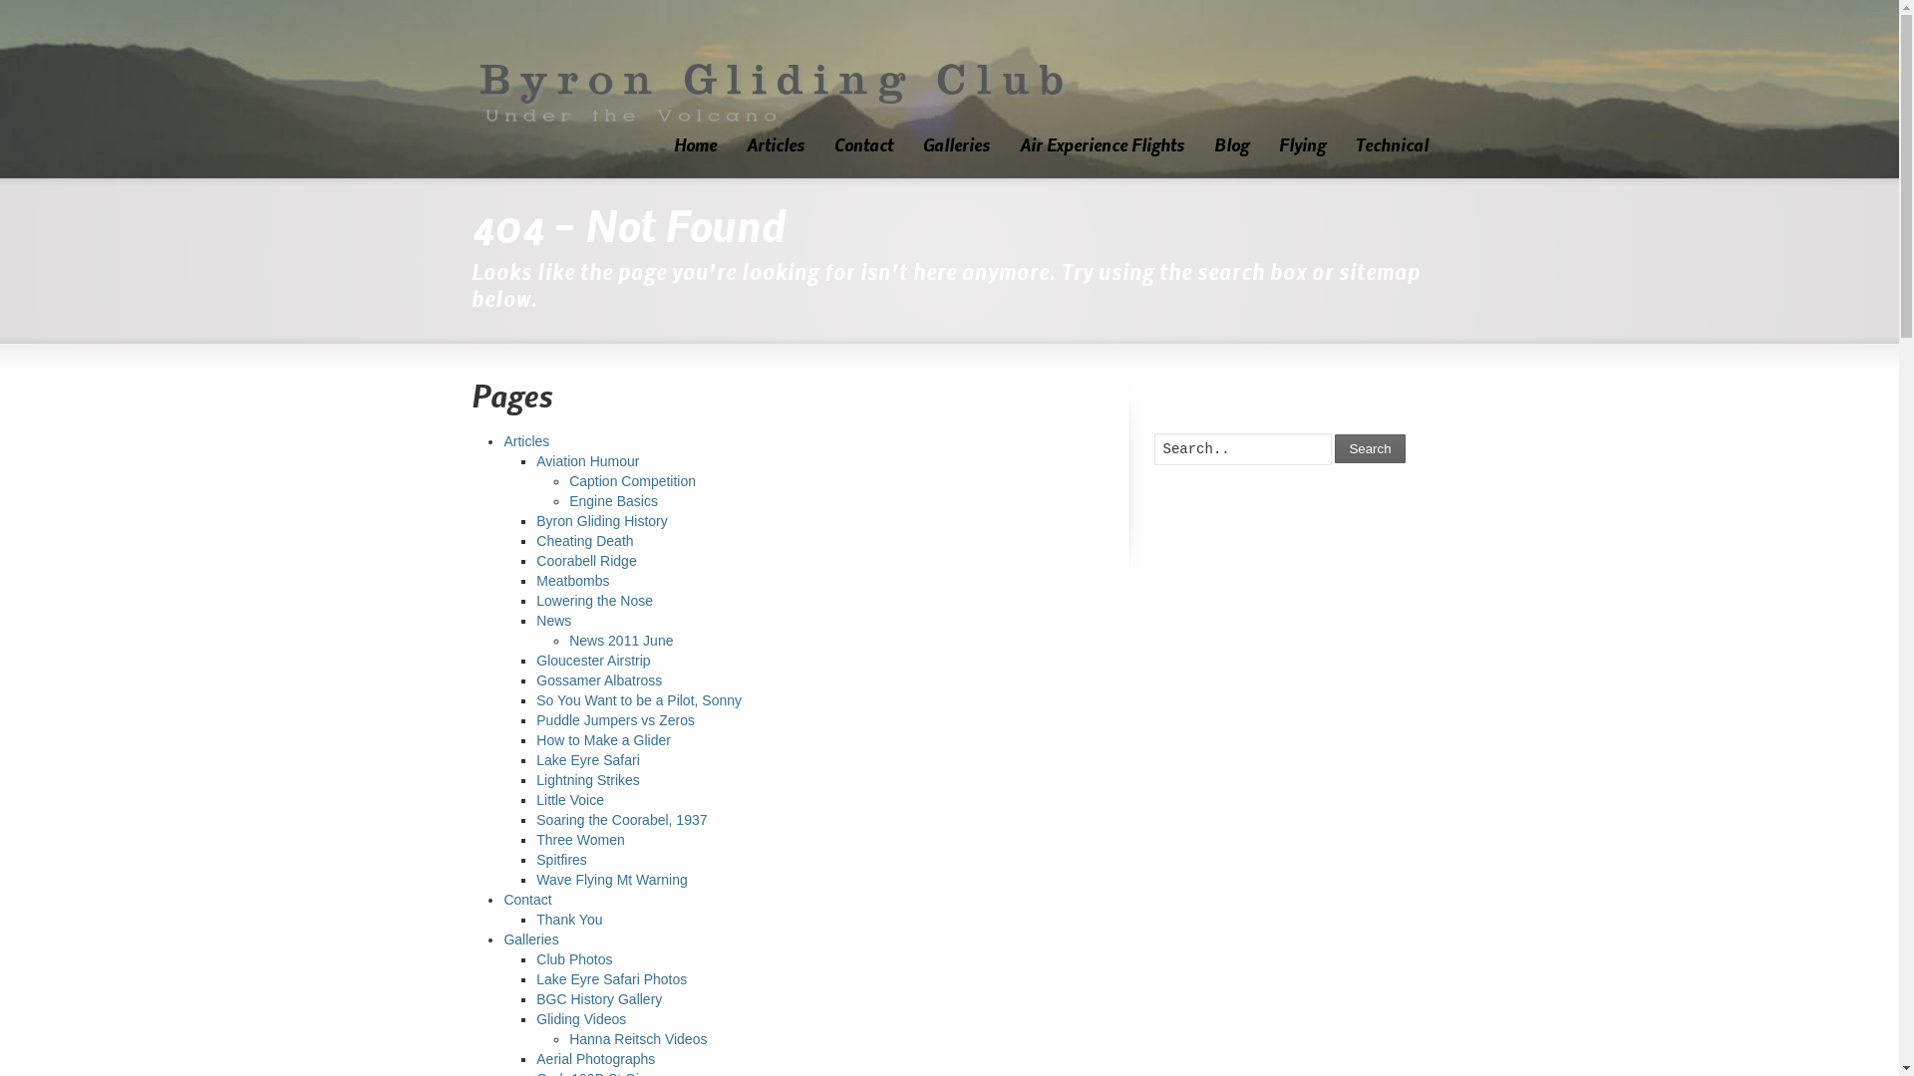  What do you see at coordinates (526, 900) in the screenshot?
I see `Contact` at bounding box center [526, 900].